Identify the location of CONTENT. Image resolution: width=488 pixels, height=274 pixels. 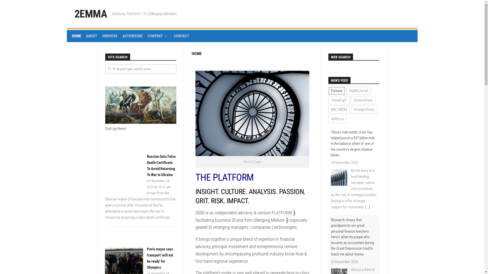
(155, 36).